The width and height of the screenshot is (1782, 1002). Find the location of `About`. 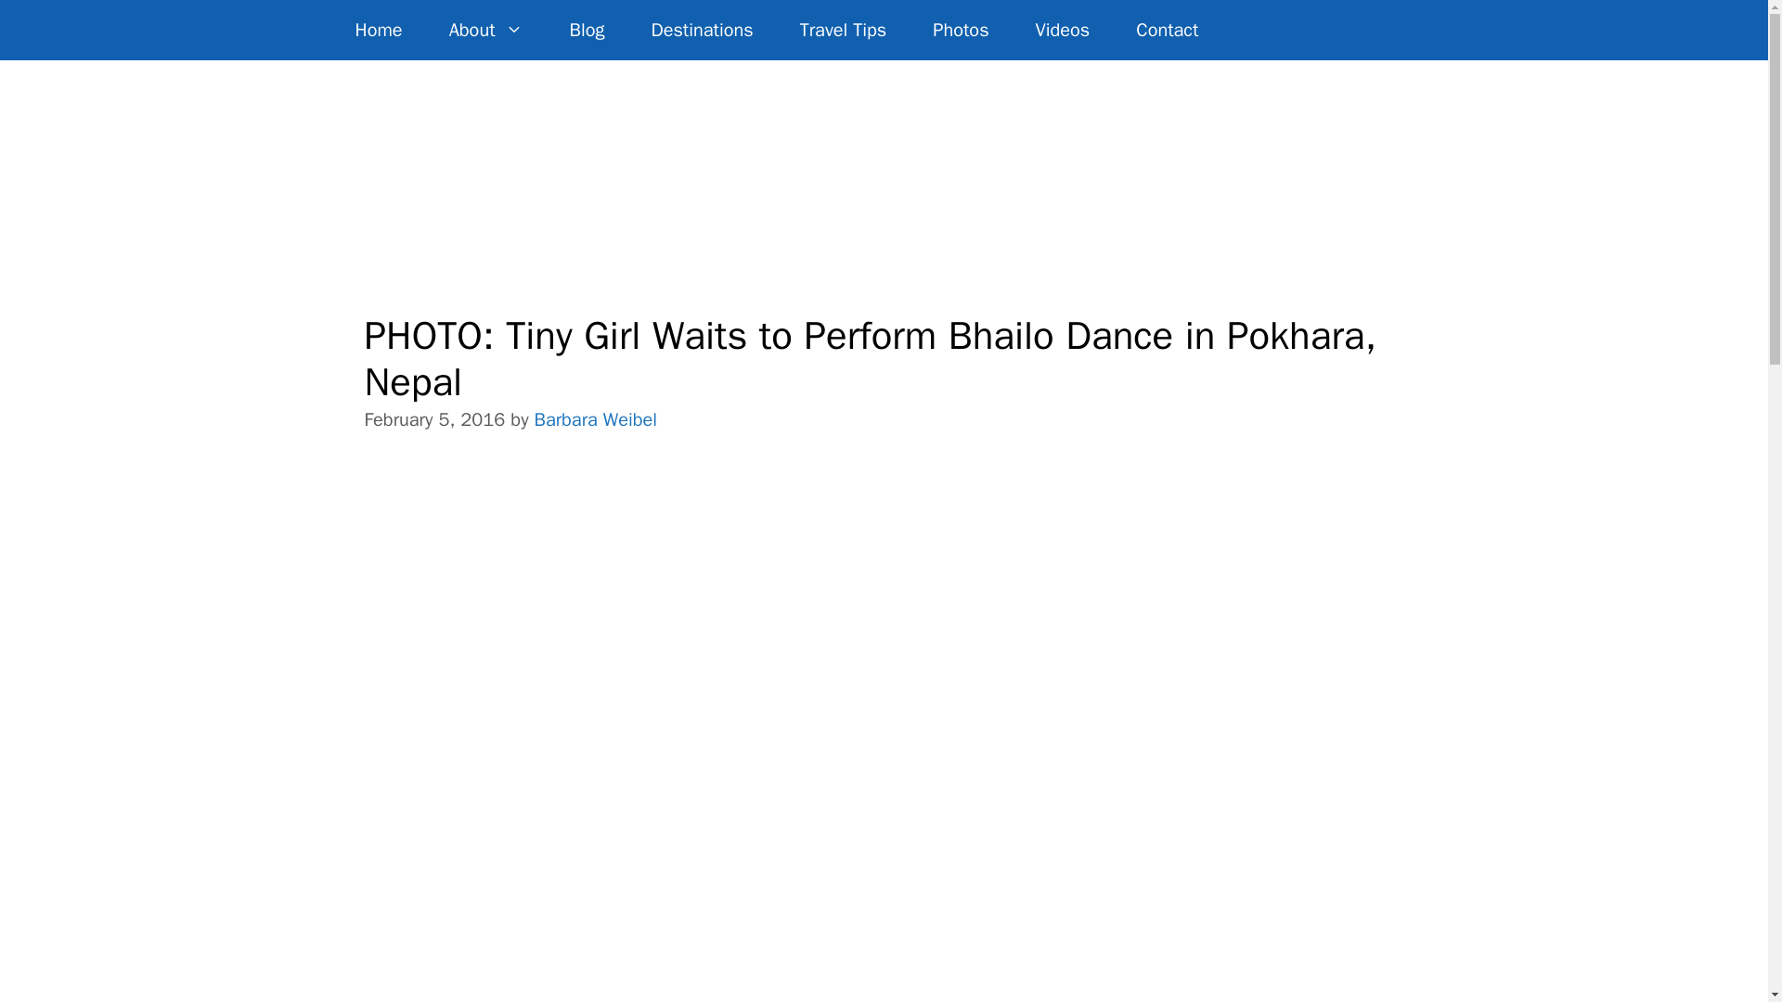

About is located at coordinates (486, 30).